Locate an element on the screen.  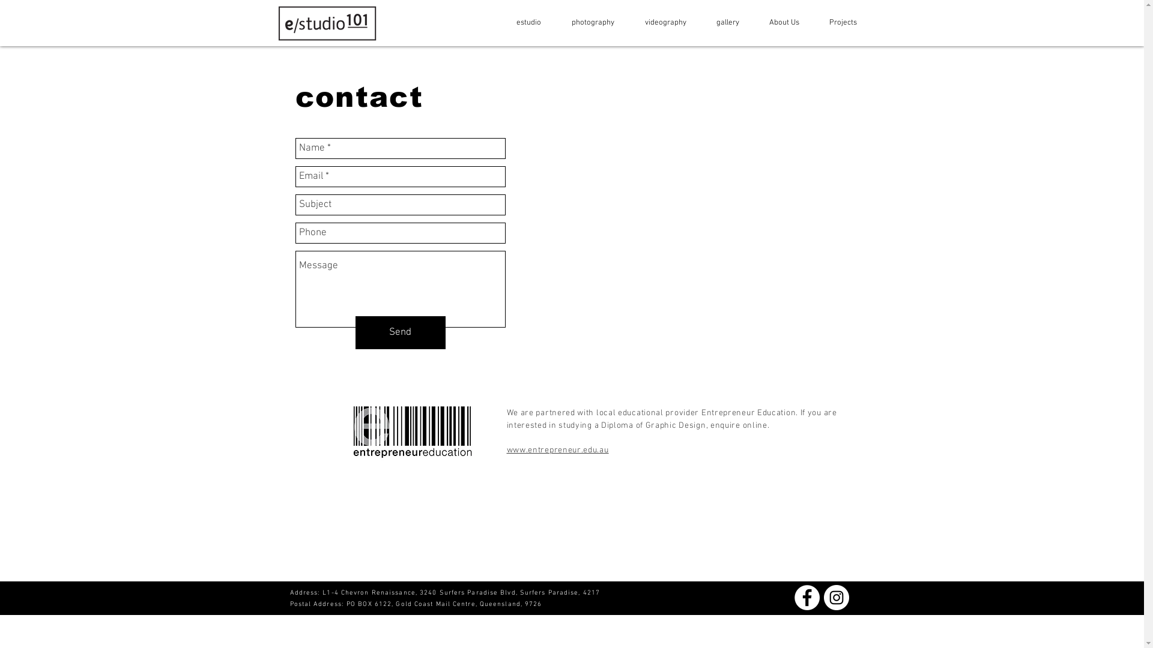
photography is located at coordinates (587, 23).